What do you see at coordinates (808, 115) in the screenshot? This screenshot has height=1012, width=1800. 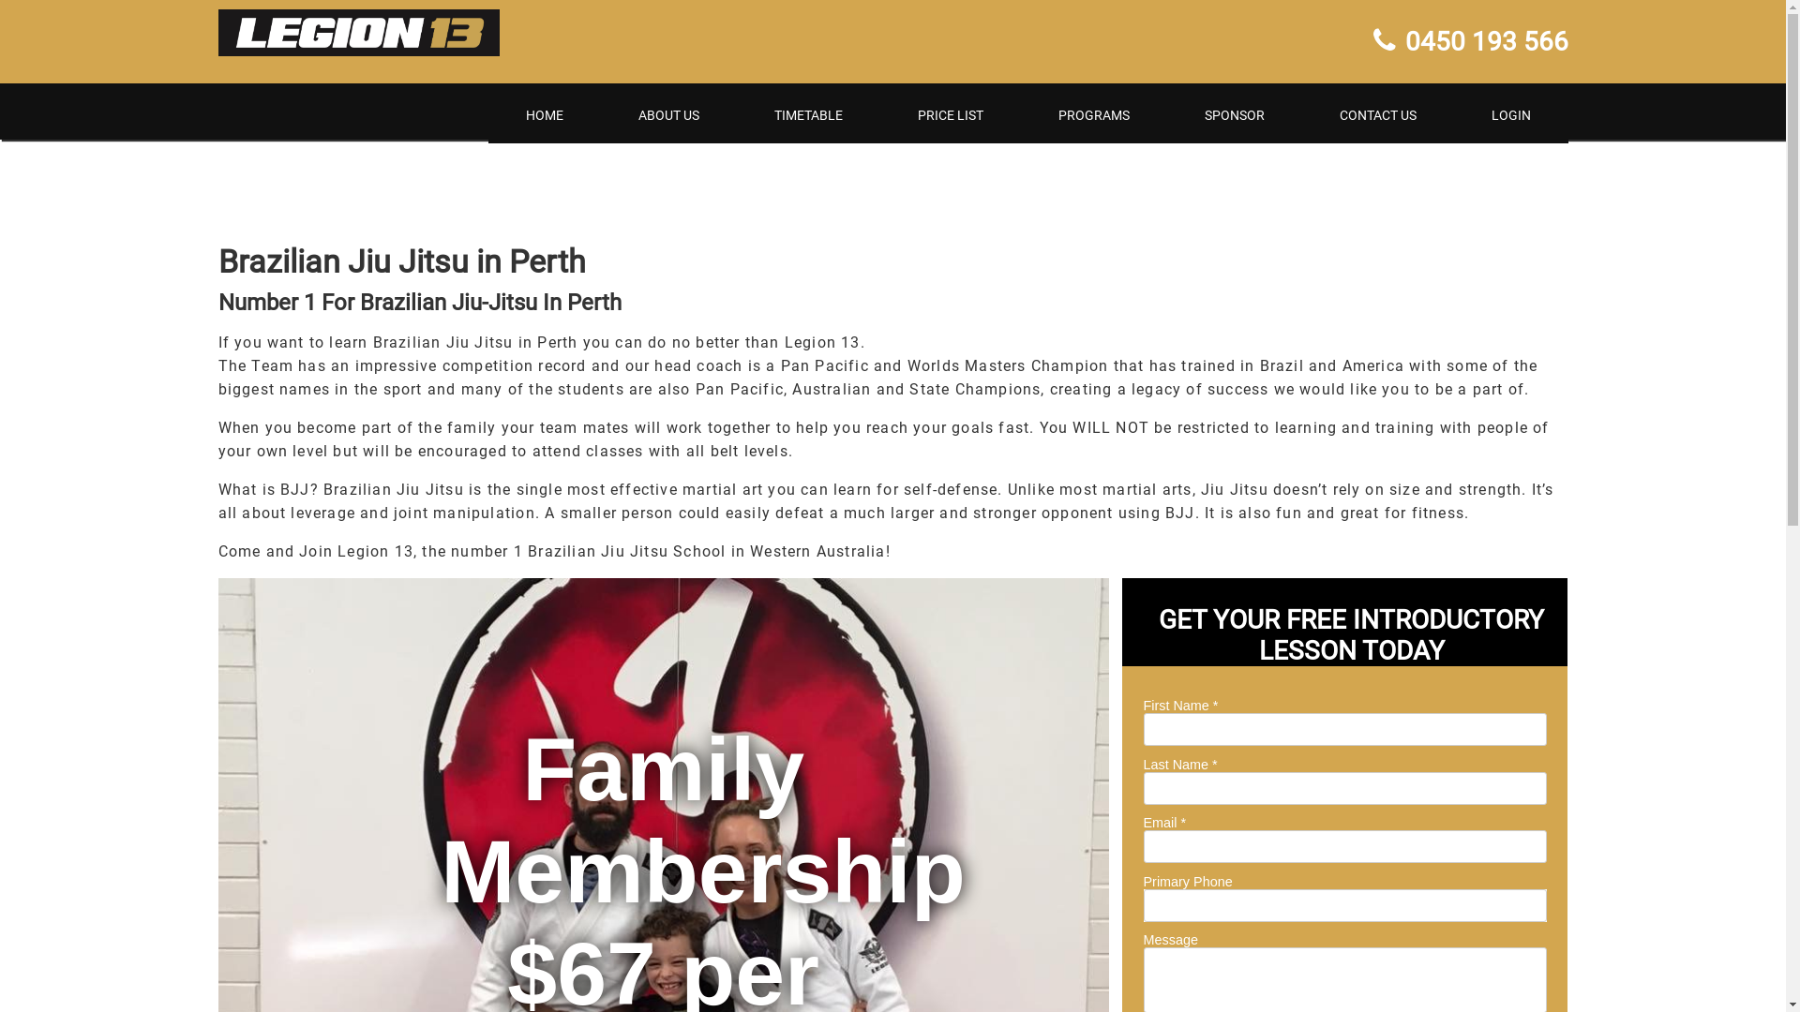 I see `TIMETABLE` at bounding box center [808, 115].